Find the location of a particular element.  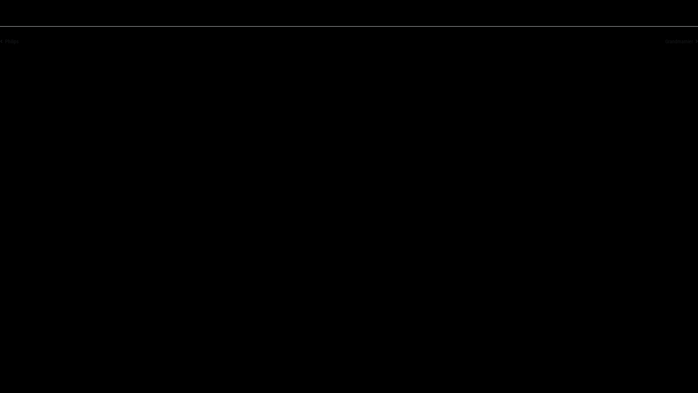

Philips is located at coordinates (9, 41).